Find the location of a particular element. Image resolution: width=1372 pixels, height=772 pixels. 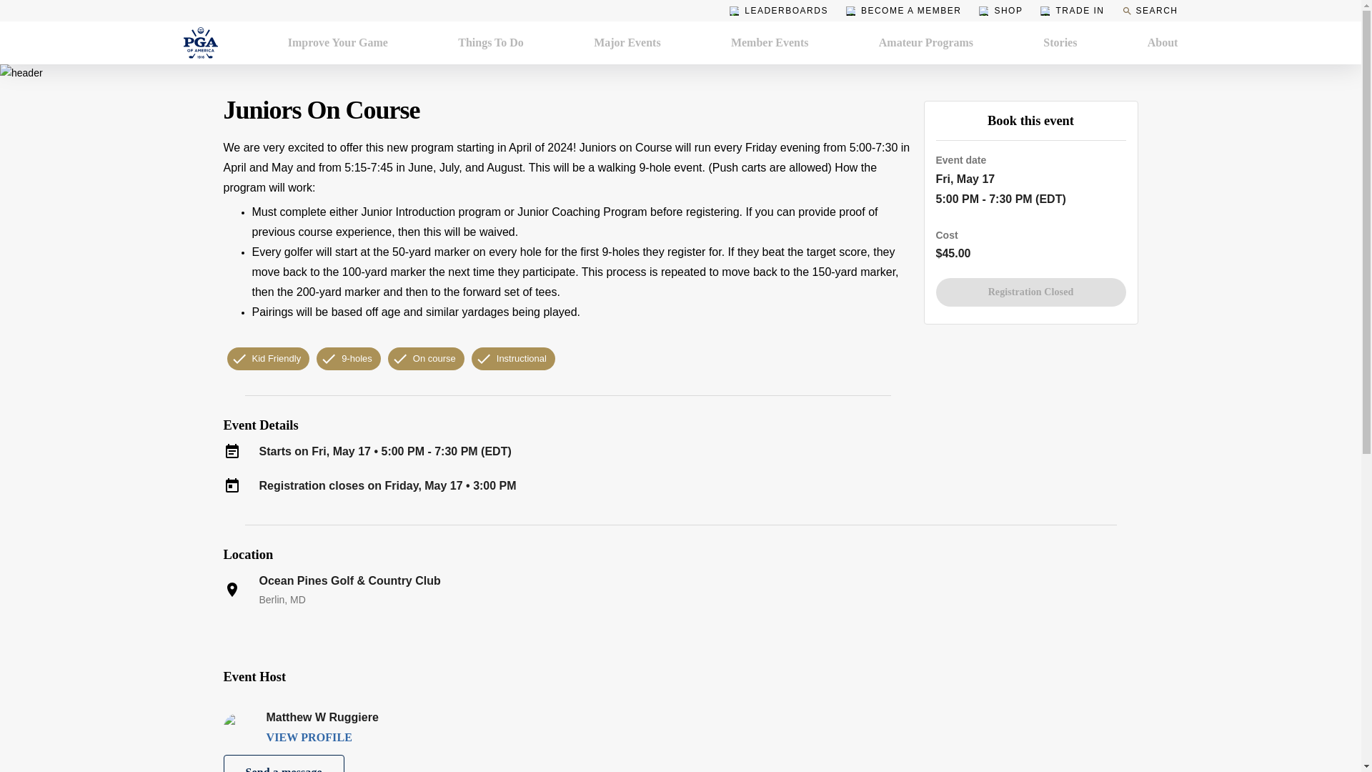

LEADERBOARDS is located at coordinates (779, 10).